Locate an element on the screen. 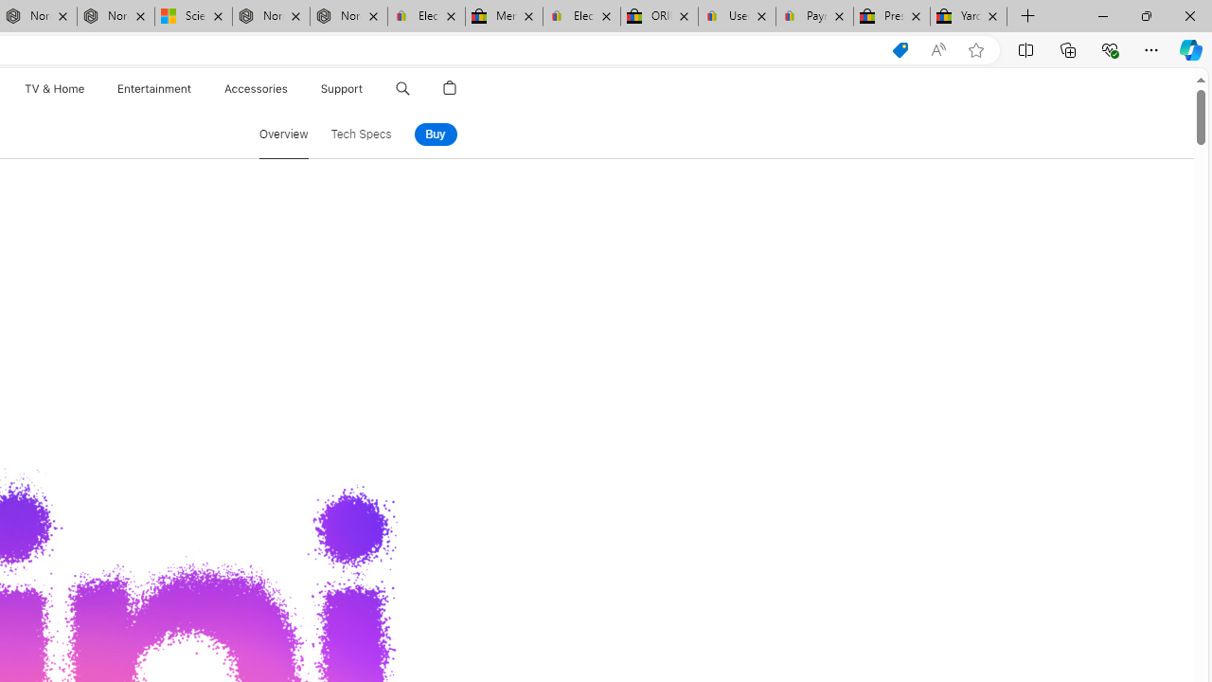 This screenshot has height=682, width=1212. Electronics, Cars, Fashion, Collectibles & More | eBay is located at coordinates (581, 17).